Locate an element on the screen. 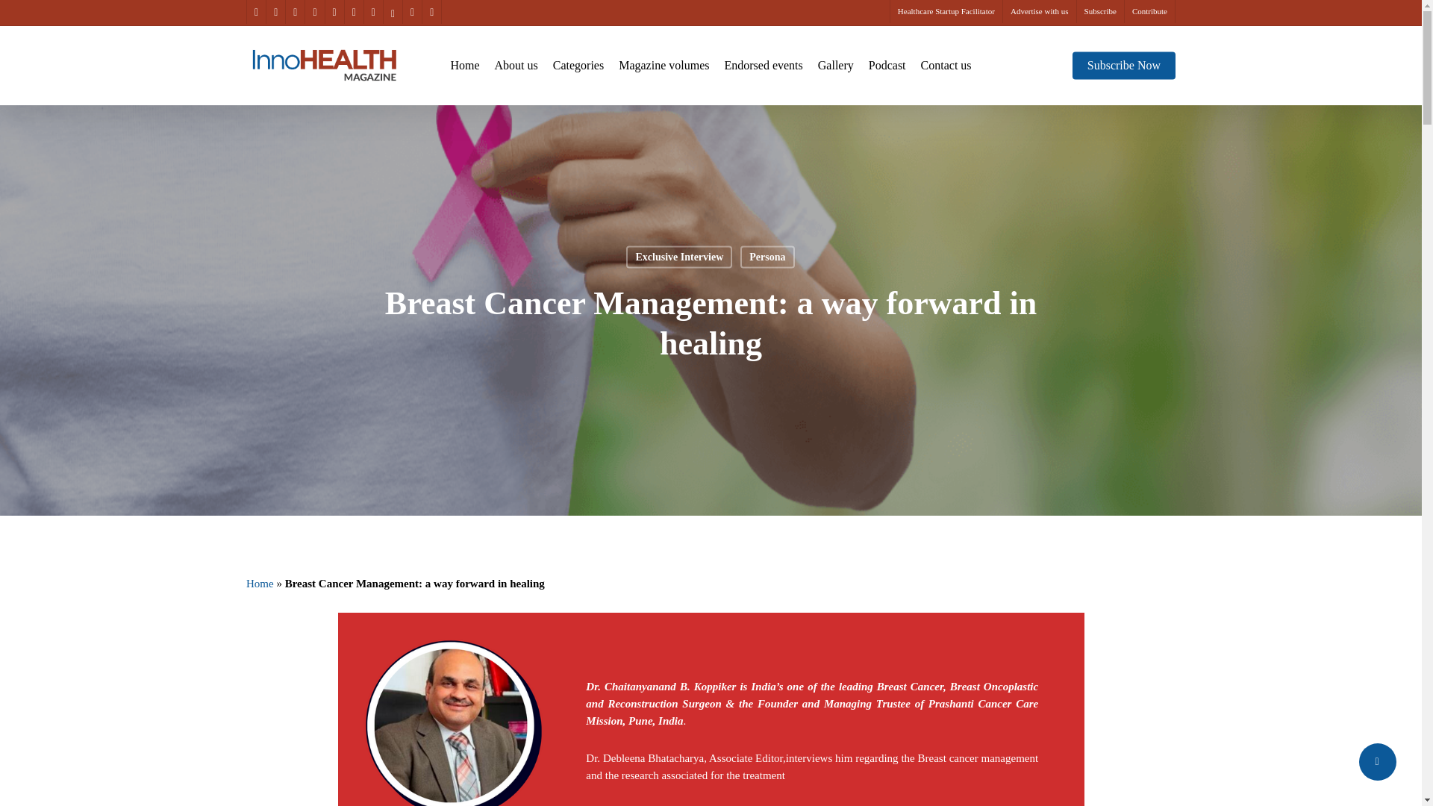 The image size is (1433, 806). About us is located at coordinates (516, 66).